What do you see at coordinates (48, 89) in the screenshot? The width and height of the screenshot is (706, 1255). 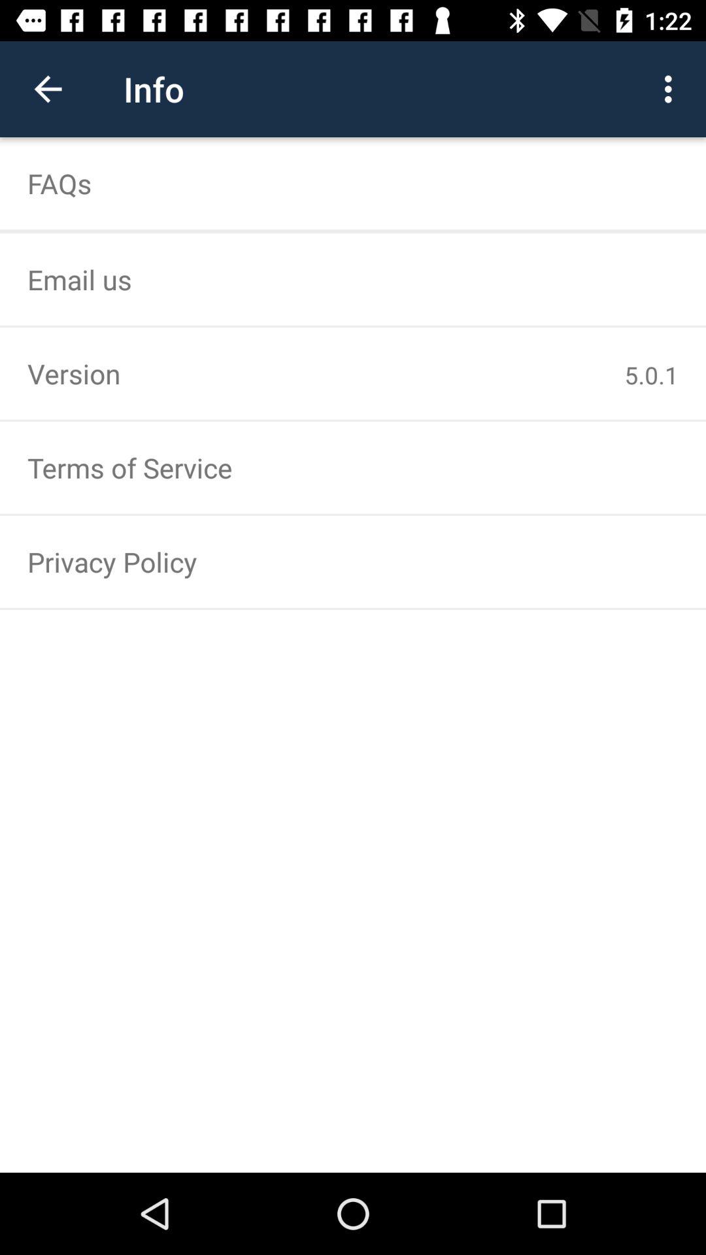 I see `select item next to info icon` at bounding box center [48, 89].